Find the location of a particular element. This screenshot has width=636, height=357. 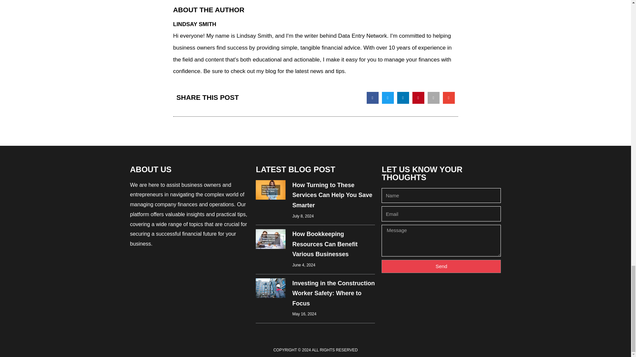

Investing in the Construction Worker Safety: Where to Focus is located at coordinates (333, 293).